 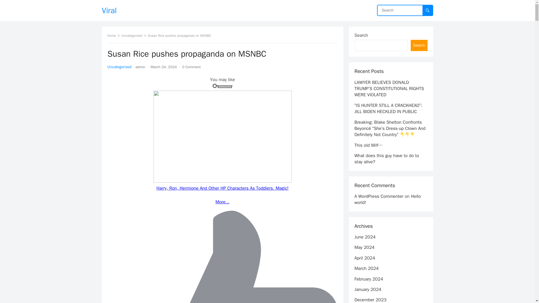 I want to click on Home, so click(x=113, y=35).